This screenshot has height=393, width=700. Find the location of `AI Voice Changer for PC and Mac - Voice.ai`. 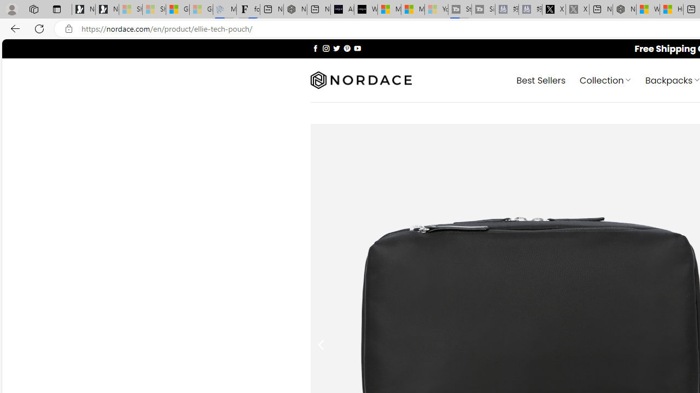

AI Voice Changer for PC and Mac - Voice.ai is located at coordinates (342, 10).